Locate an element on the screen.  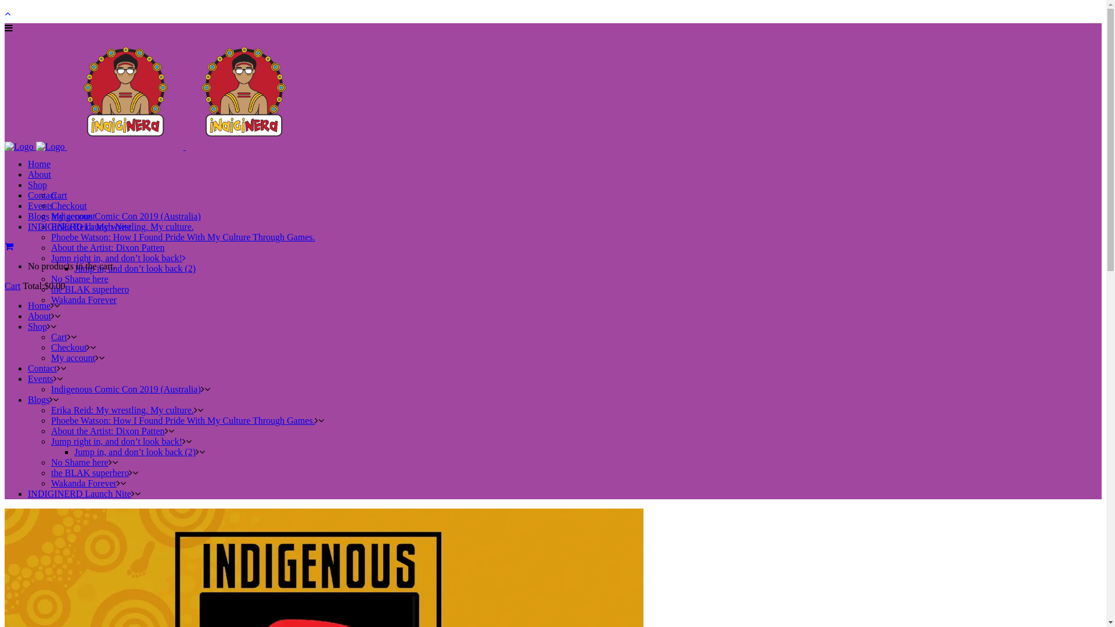
Events is located at coordinates (41, 206).